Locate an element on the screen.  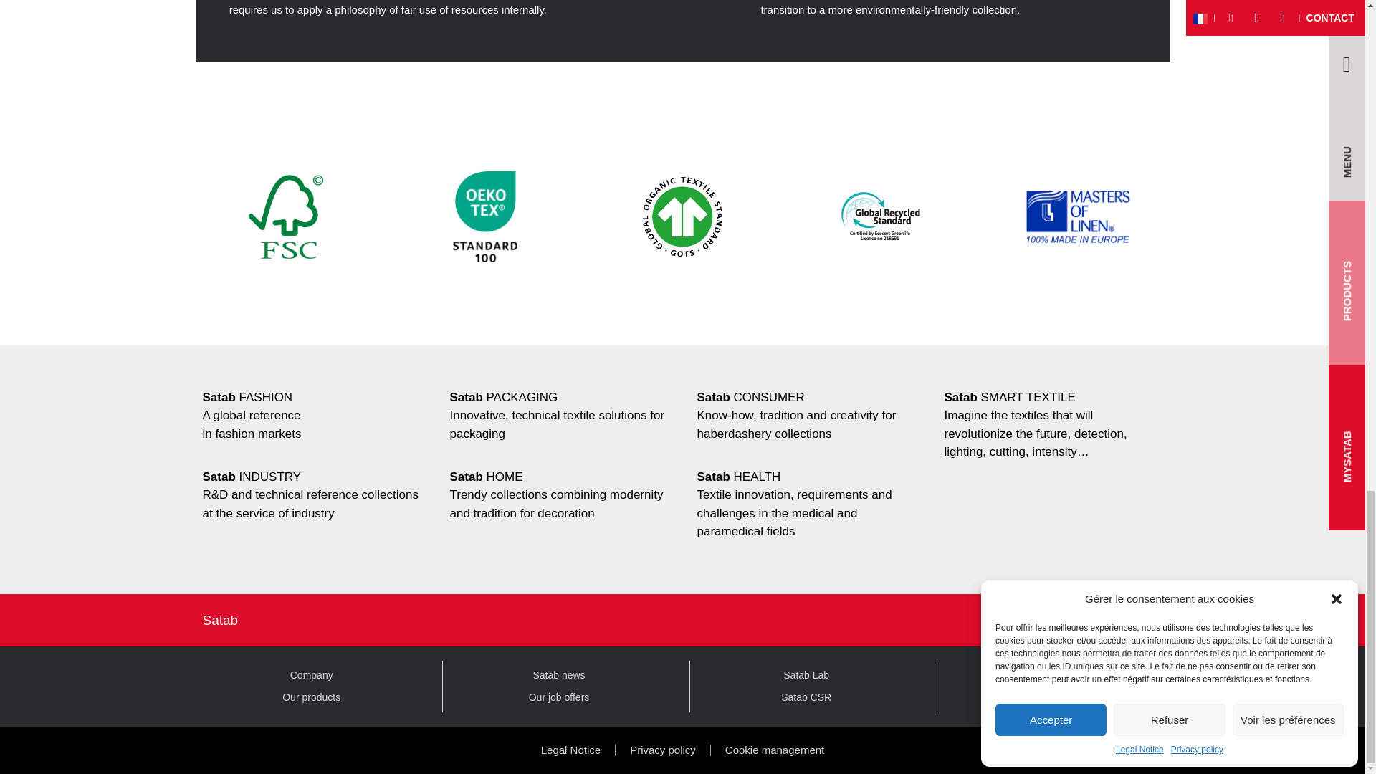
Our job offers is located at coordinates (558, 697).